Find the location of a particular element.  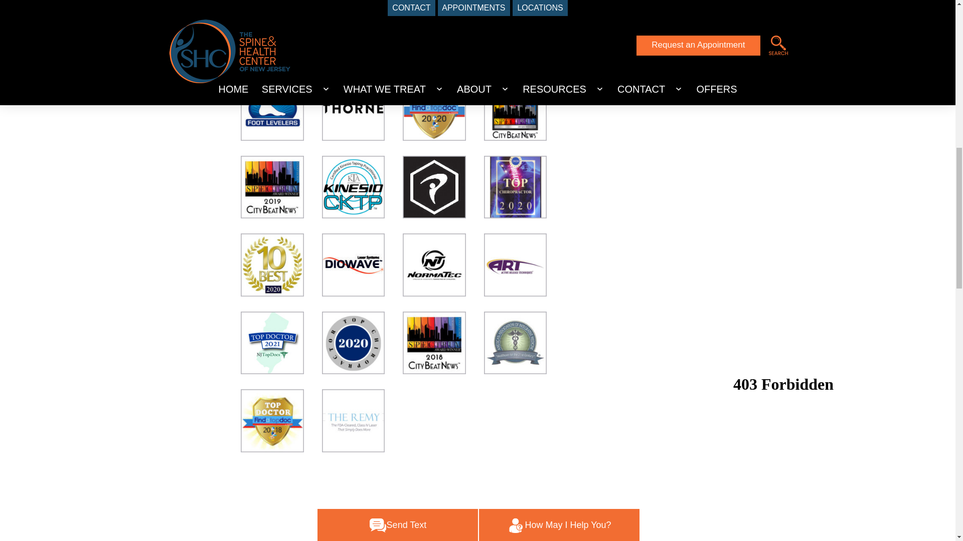

City Beat News 2019 is located at coordinates (272, 187).